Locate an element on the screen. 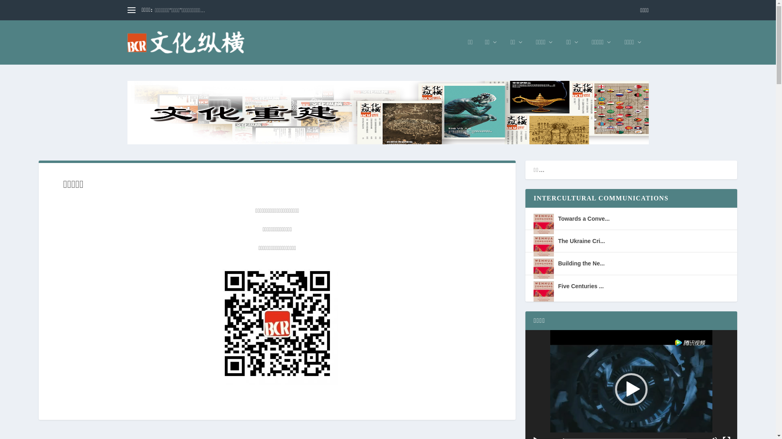  Towards a Conversation Across Civilisations is located at coordinates (544, 224).